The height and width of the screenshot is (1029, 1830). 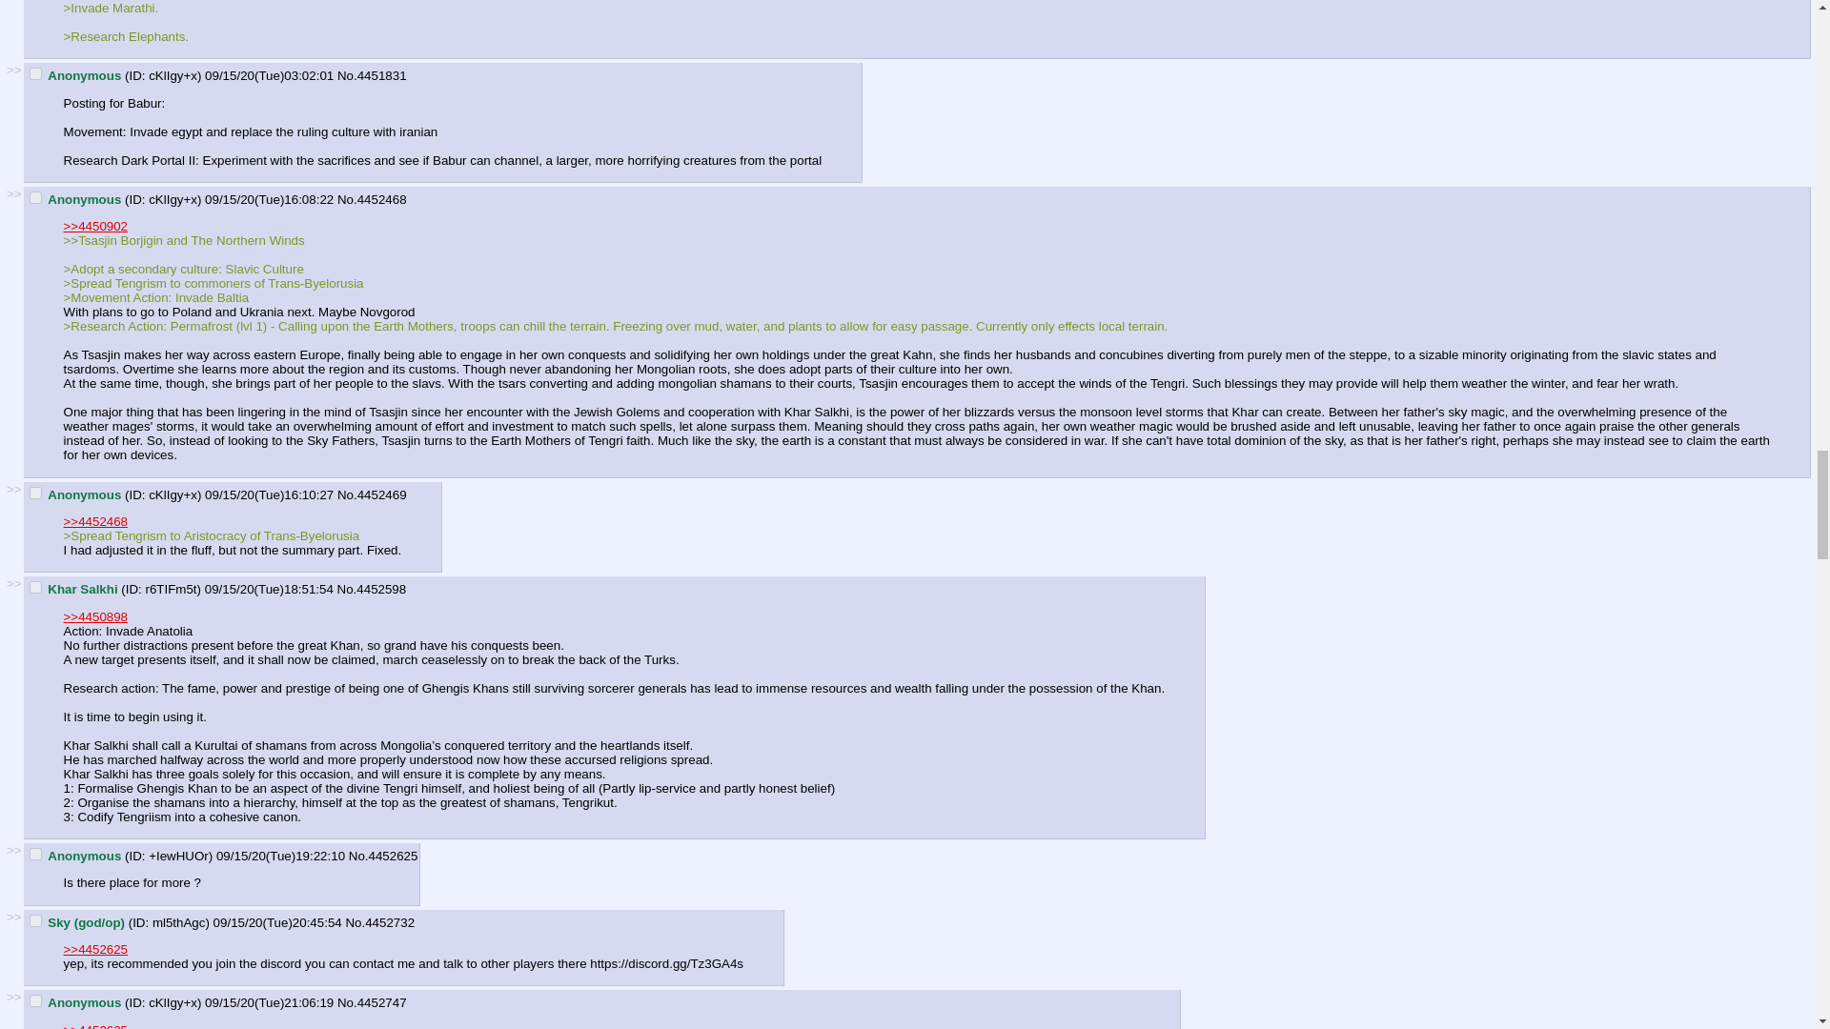 What do you see at coordinates (35, 587) in the screenshot?
I see `delete` at bounding box center [35, 587].